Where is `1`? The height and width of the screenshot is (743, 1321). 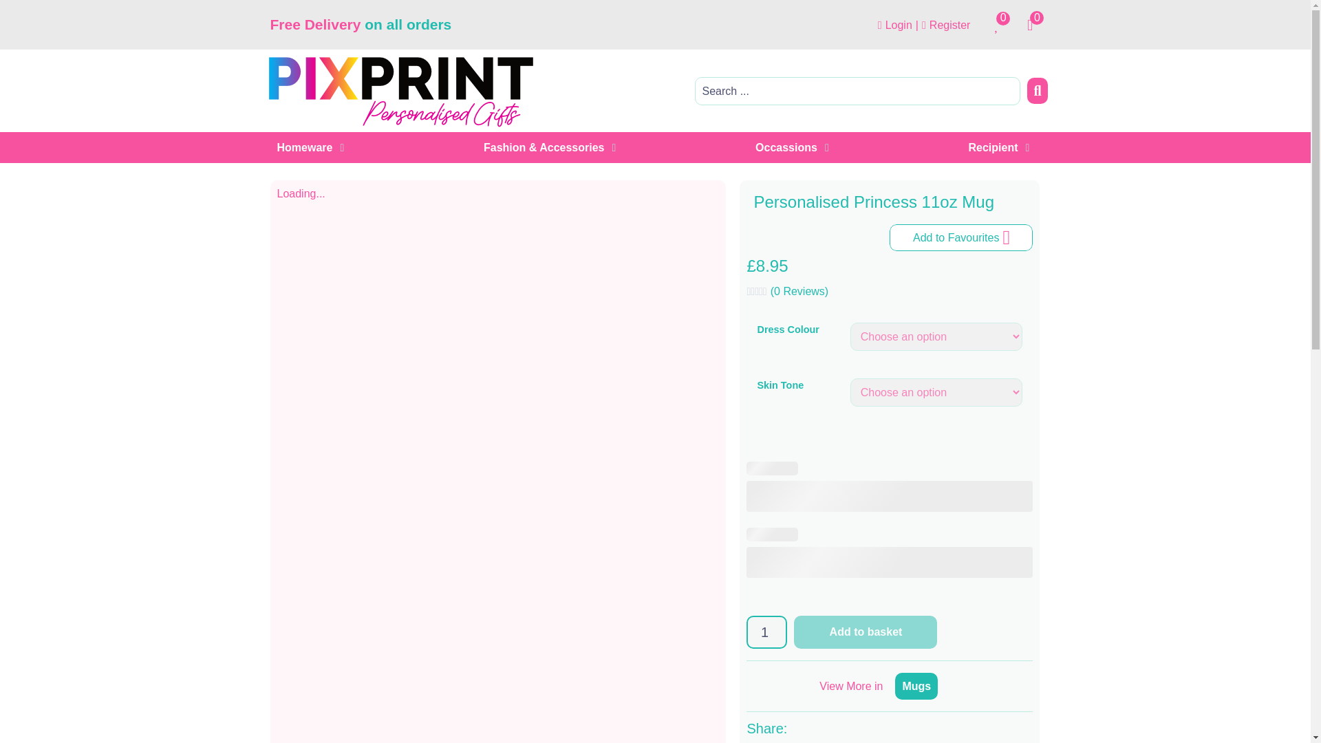 1 is located at coordinates (766, 632).